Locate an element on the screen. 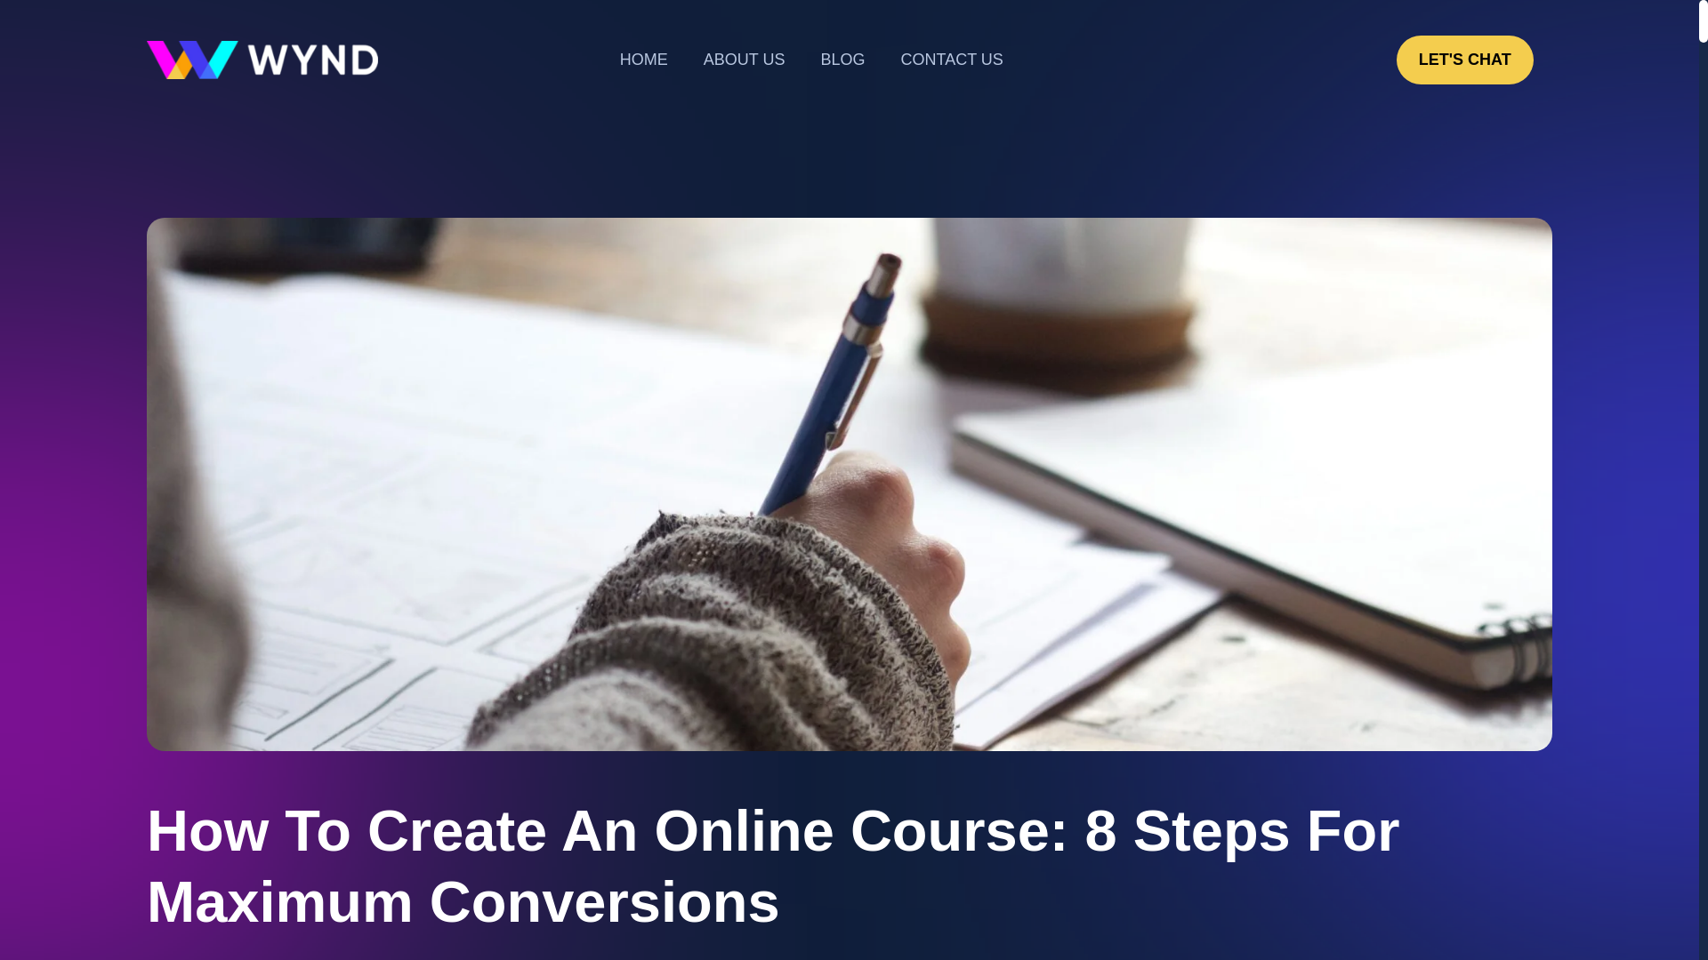  ABOUT US is located at coordinates (744, 60).